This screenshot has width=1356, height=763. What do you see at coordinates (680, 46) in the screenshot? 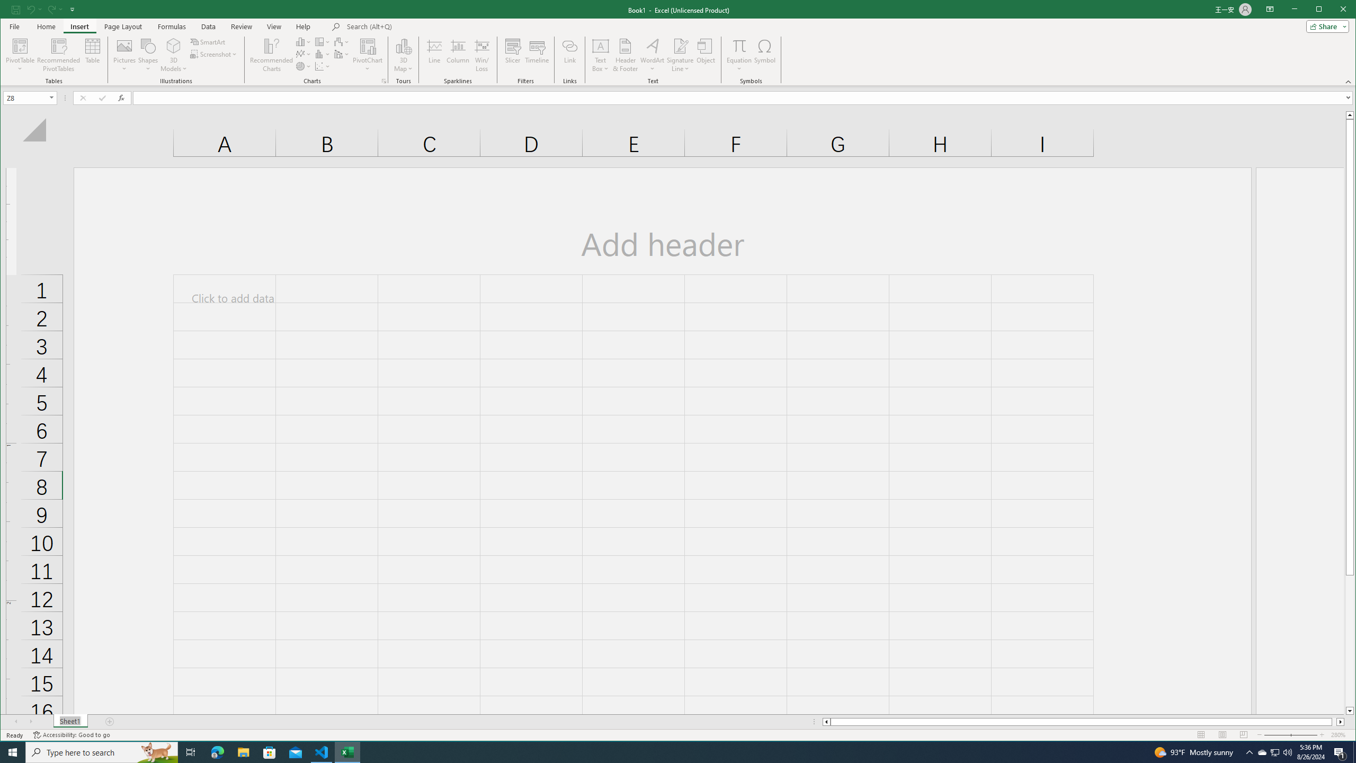
I see `Signature Line` at bounding box center [680, 46].